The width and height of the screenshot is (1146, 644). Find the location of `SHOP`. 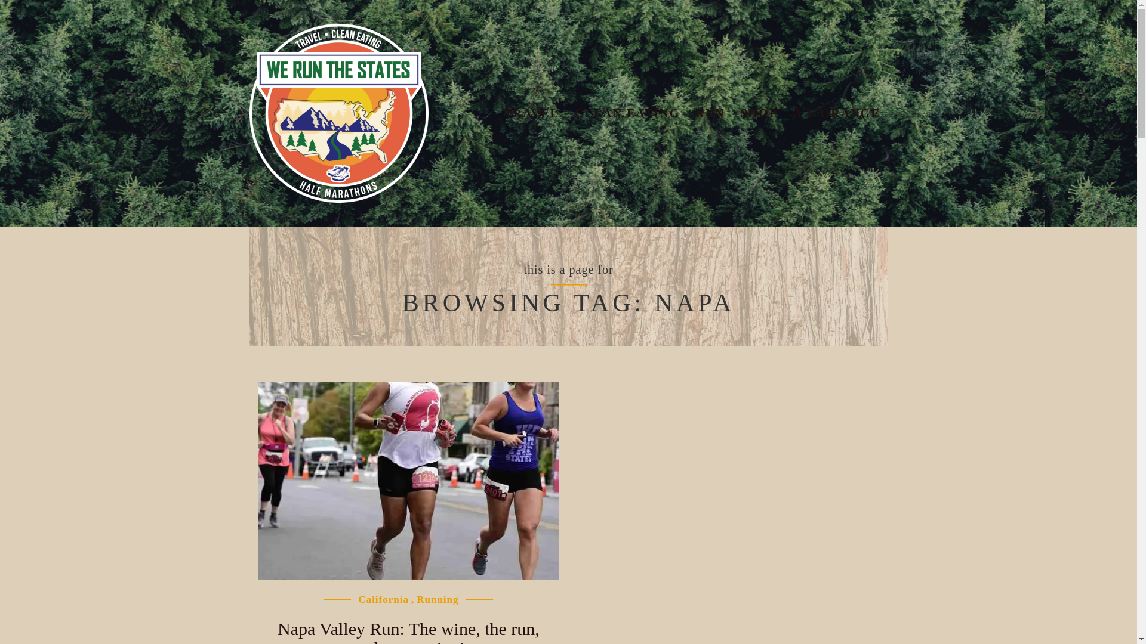

SHOP is located at coordinates (759, 113).